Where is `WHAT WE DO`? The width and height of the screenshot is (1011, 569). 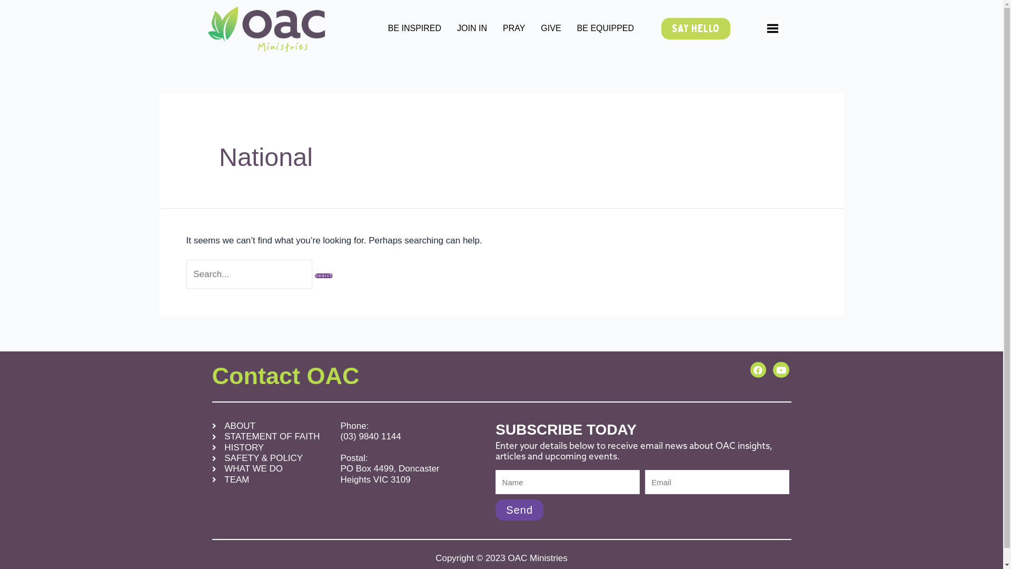
WHAT WE DO is located at coordinates (271, 469).